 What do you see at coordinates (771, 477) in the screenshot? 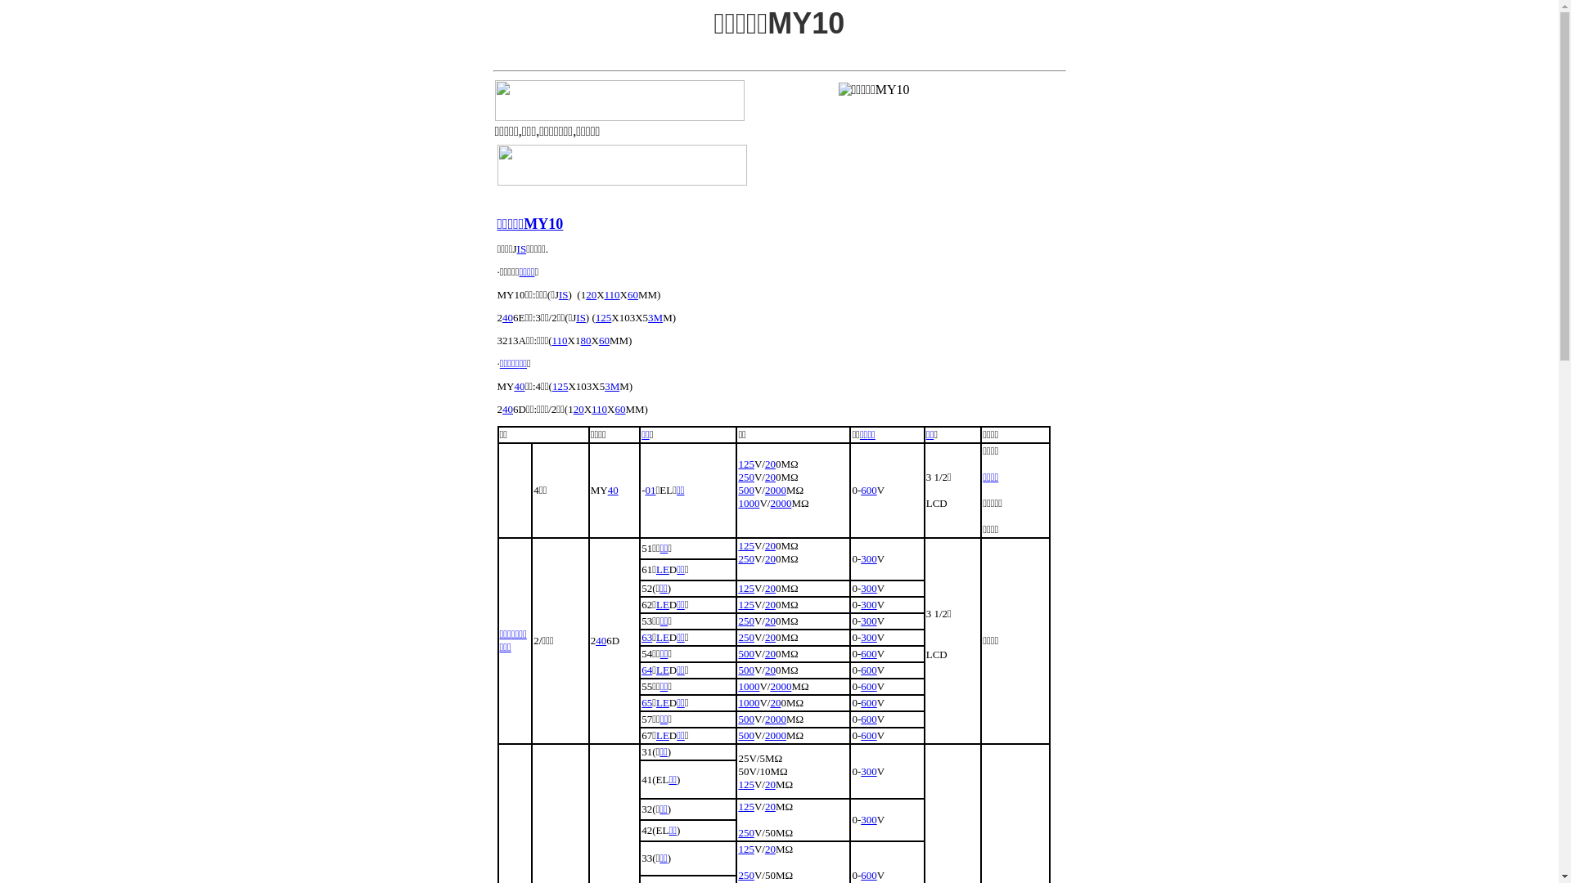
I see `20` at bounding box center [771, 477].